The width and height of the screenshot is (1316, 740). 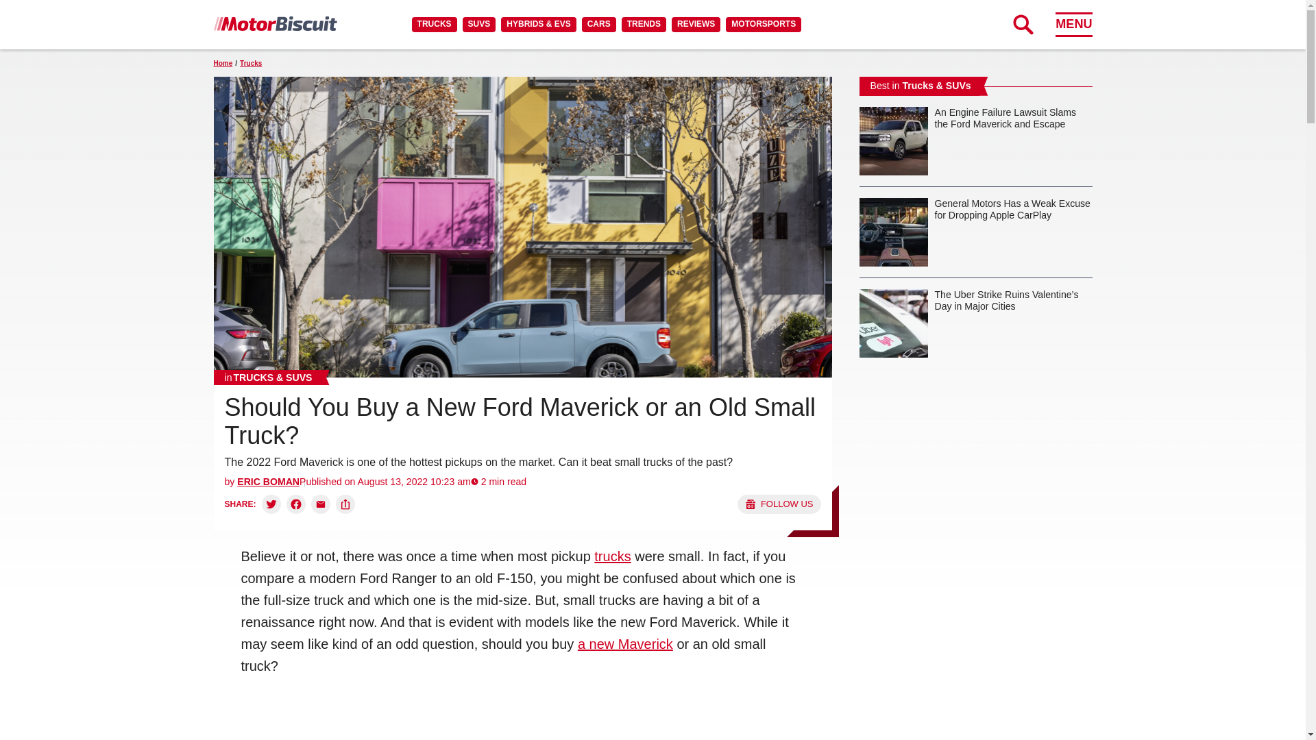 What do you see at coordinates (1073, 24) in the screenshot?
I see `MENU` at bounding box center [1073, 24].